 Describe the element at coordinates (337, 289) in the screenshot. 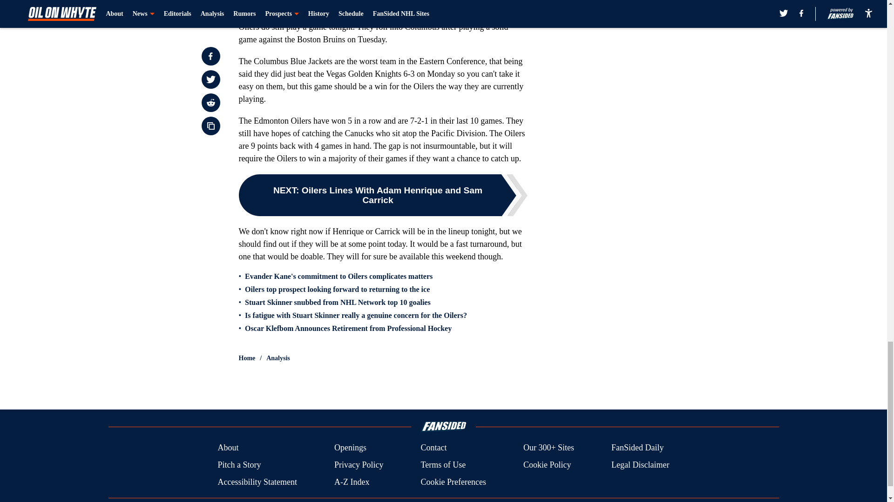

I see `Oilers top prospect looking forward to returning to the ice` at that location.